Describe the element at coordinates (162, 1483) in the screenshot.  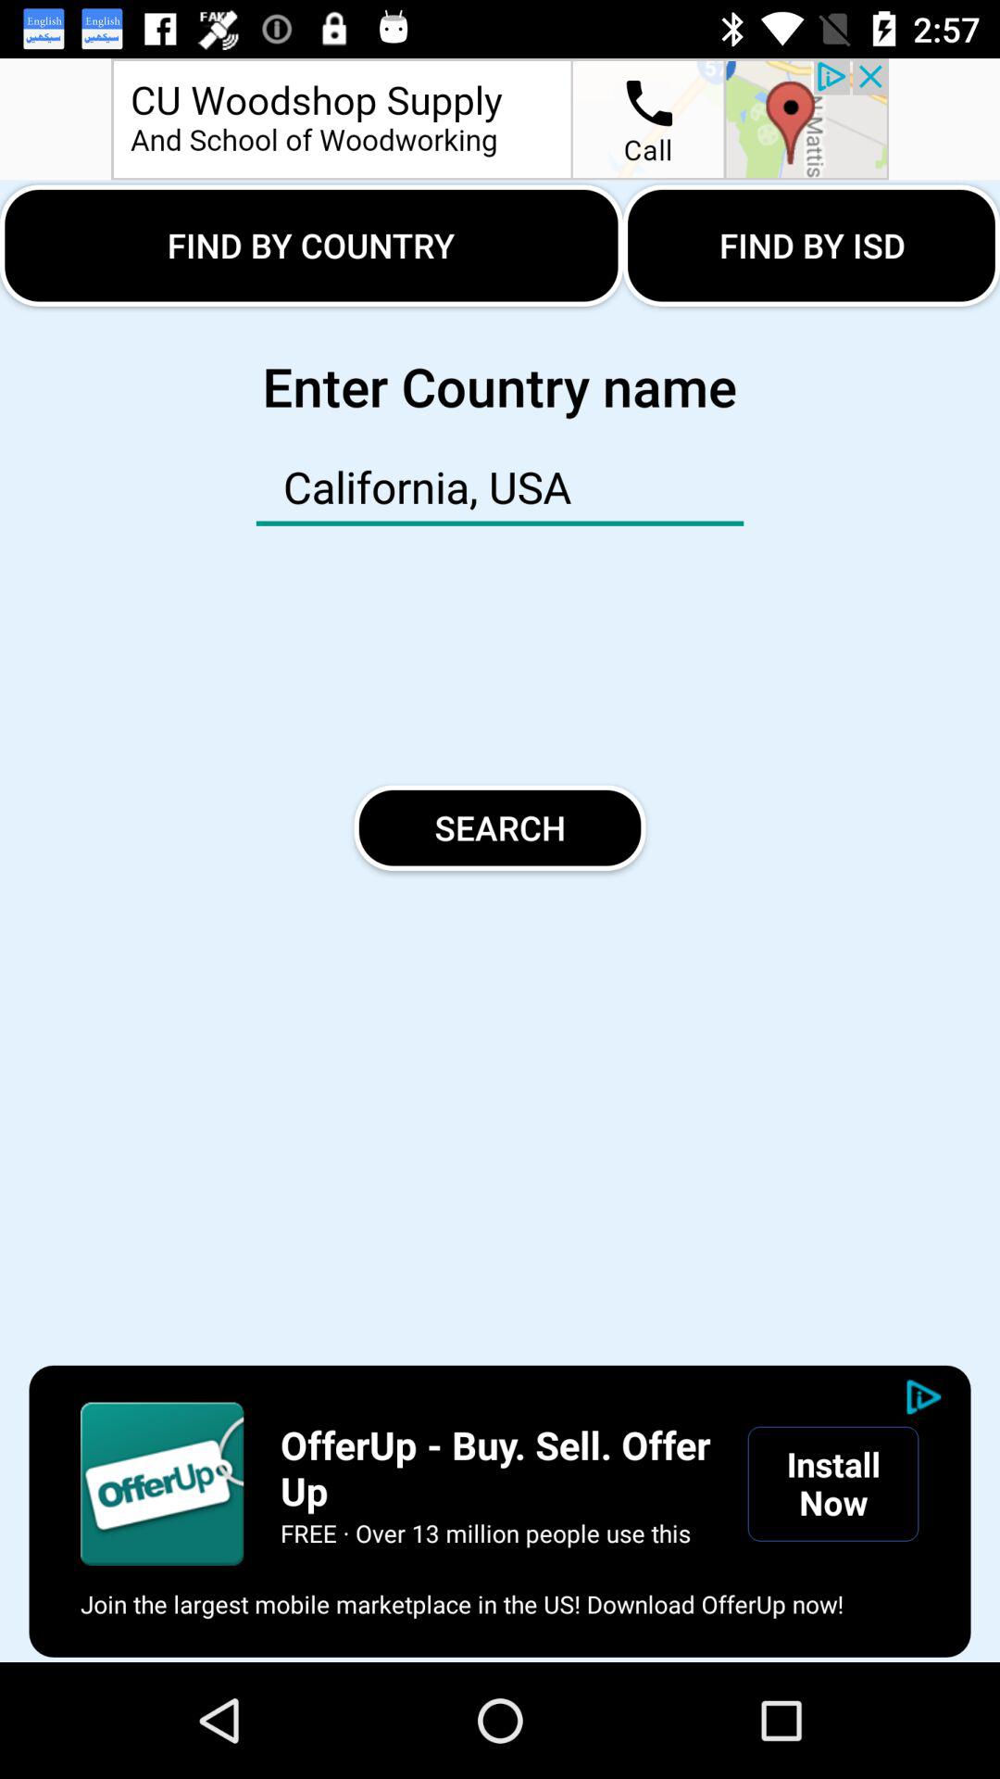
I see `google advertisements` at that location.